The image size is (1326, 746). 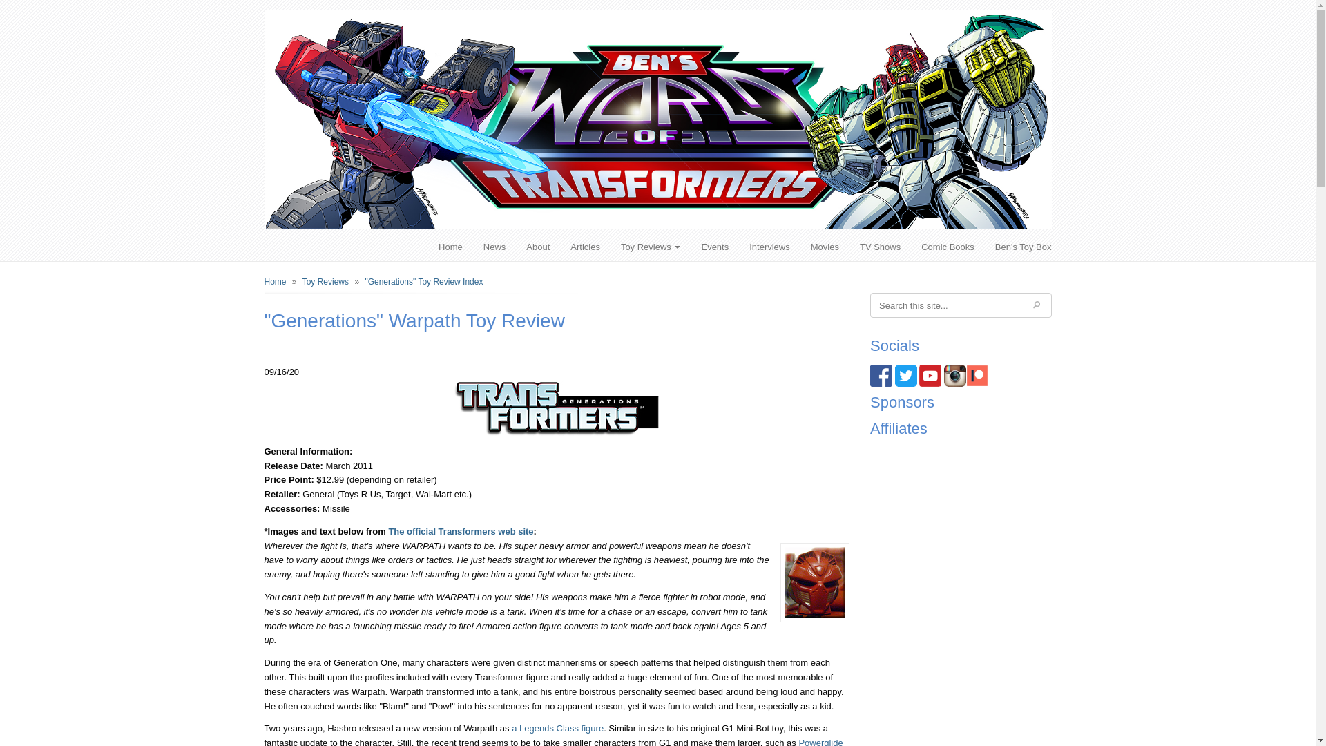 What do you see at coordinates (948, 307) in the screenshot?
I see `Enter the terms you wish to search for.` at bounding box center [948, 307].